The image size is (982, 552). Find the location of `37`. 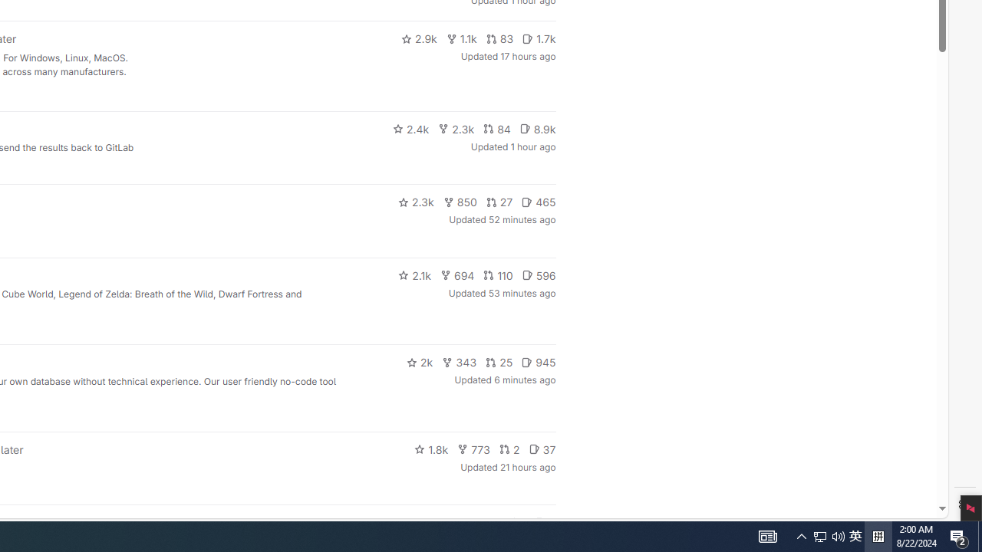

37 is located at coordinates (542, 449).